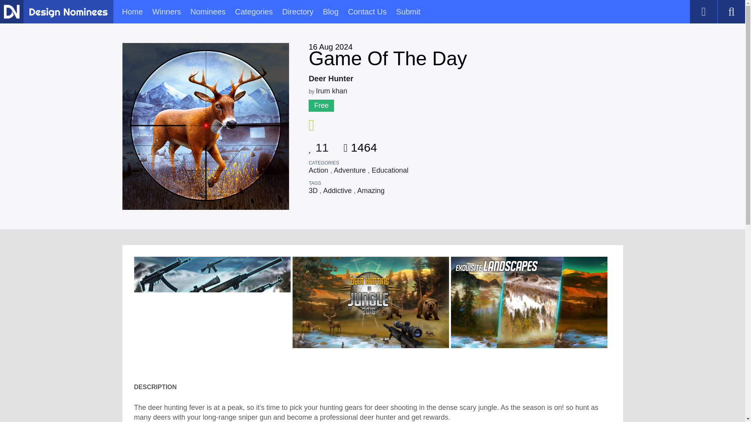 Image resolution: width=751 pixels, height=422 pixels. What do you see at coordinates (390, 170) in the screenshot?
I see `Educational` at bounding box center [390, 170].